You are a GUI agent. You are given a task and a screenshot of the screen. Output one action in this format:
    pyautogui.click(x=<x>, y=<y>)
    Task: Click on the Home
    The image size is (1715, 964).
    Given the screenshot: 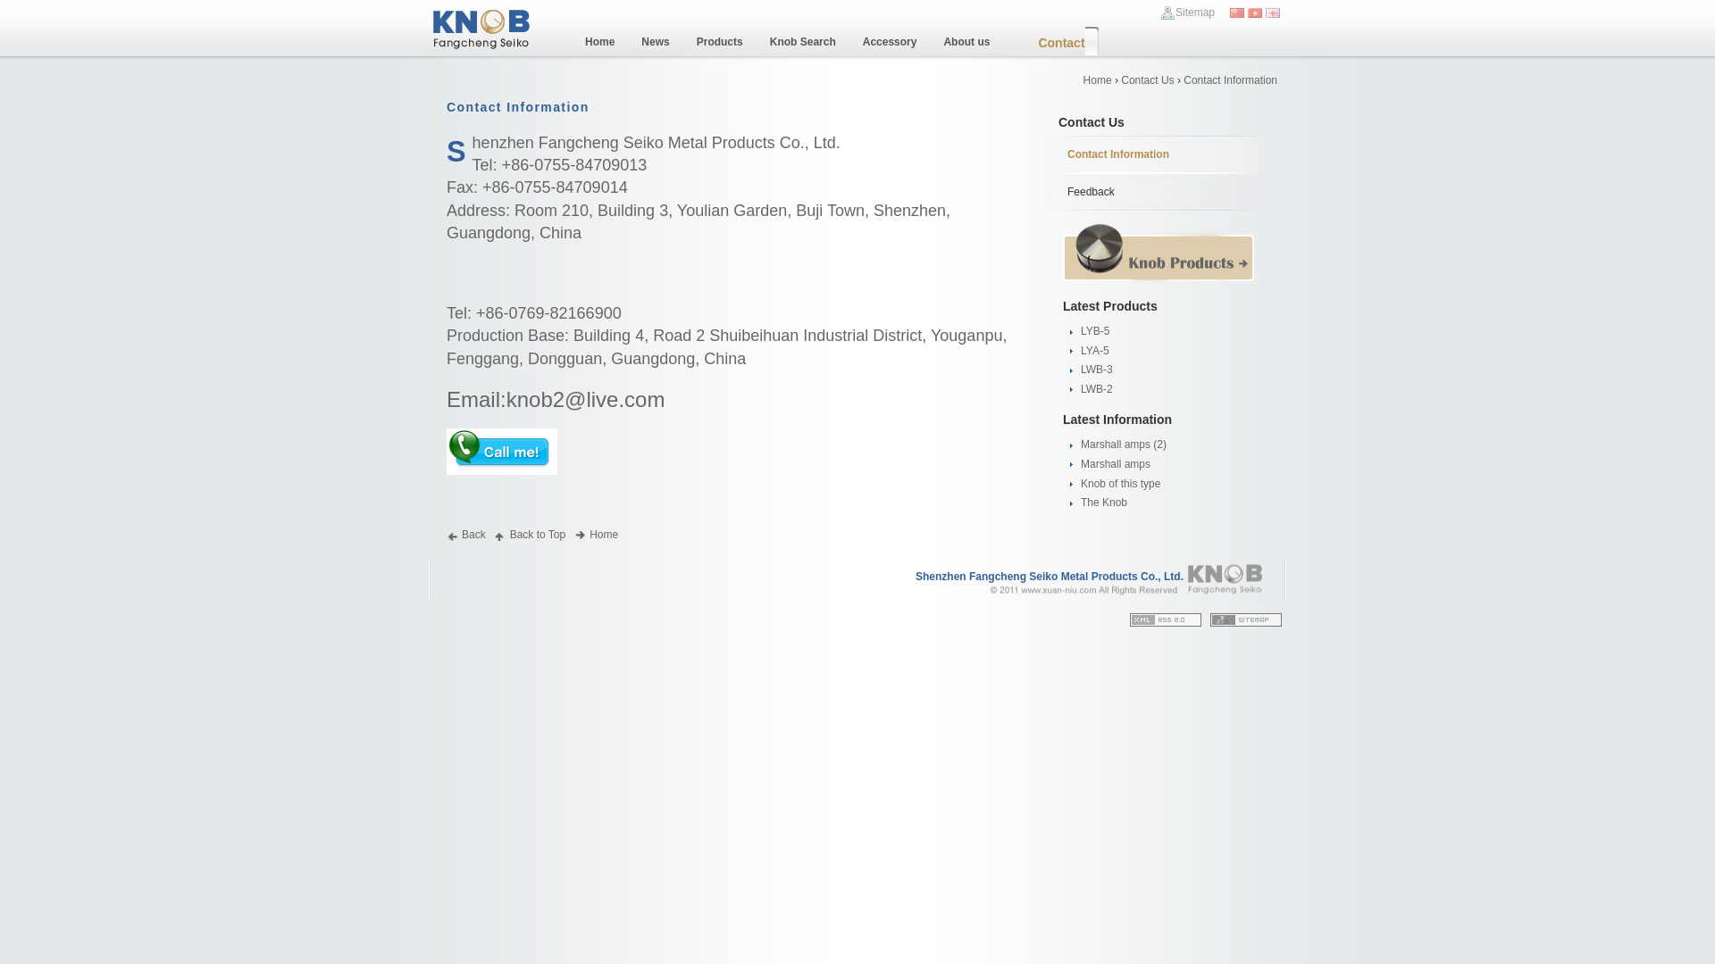 What is the action you would take?
    pyautogui.click(x=1098, y=80)
    